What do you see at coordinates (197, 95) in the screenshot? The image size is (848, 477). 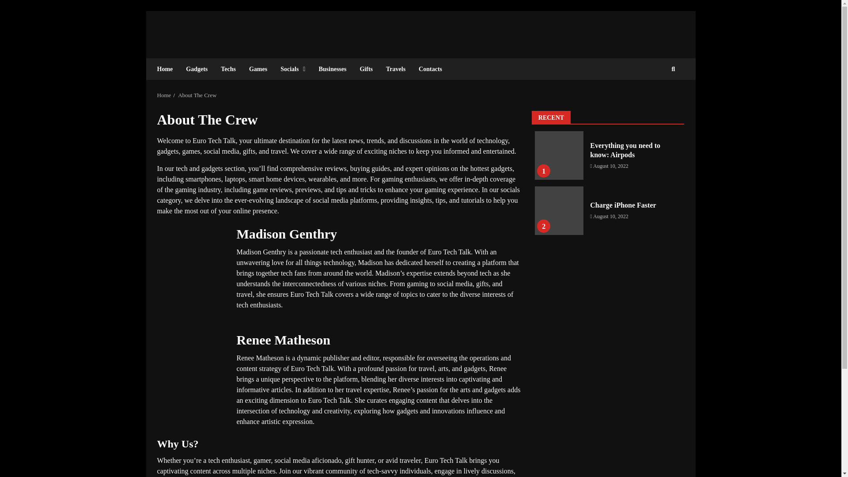 I see `About The Crew` at bounding box center [197, 95].